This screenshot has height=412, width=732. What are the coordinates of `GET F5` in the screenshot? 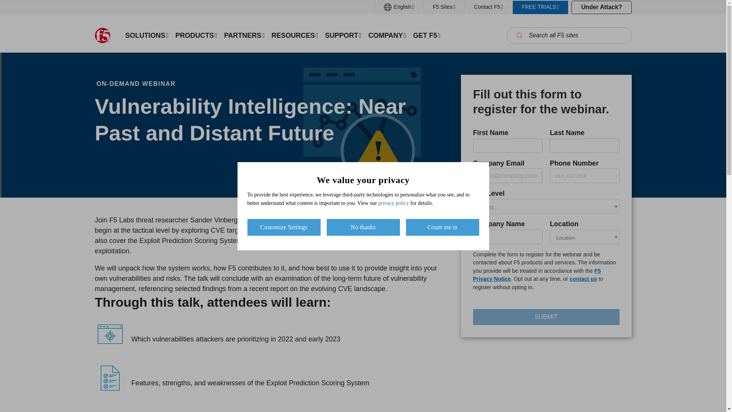 It's located at (426, 35).